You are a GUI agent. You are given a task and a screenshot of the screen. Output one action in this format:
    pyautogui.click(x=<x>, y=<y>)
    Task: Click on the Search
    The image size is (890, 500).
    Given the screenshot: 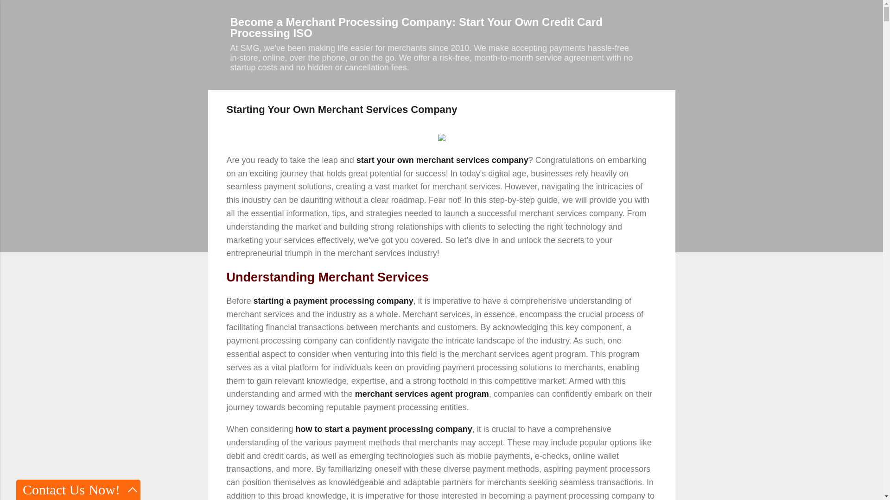 What is the action you would take?
    pyautogui.click(x=21, y=11)
    